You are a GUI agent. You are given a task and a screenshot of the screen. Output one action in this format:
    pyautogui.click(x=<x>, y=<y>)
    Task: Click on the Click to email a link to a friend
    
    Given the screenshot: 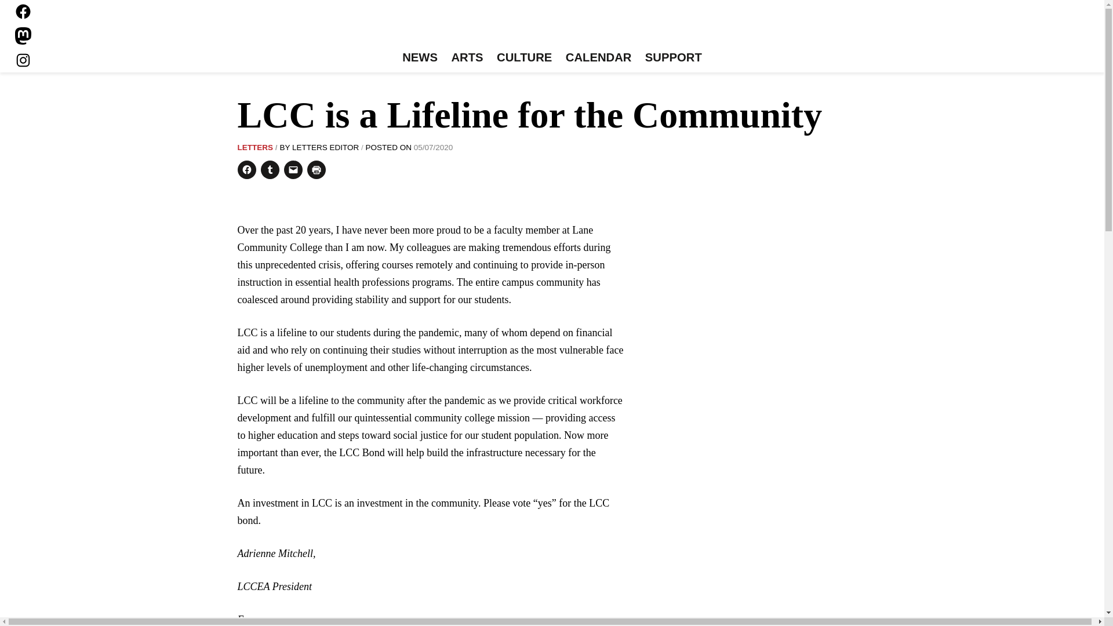 What is the action you would take?
    pyautogui.click(x=293, y=169)
    